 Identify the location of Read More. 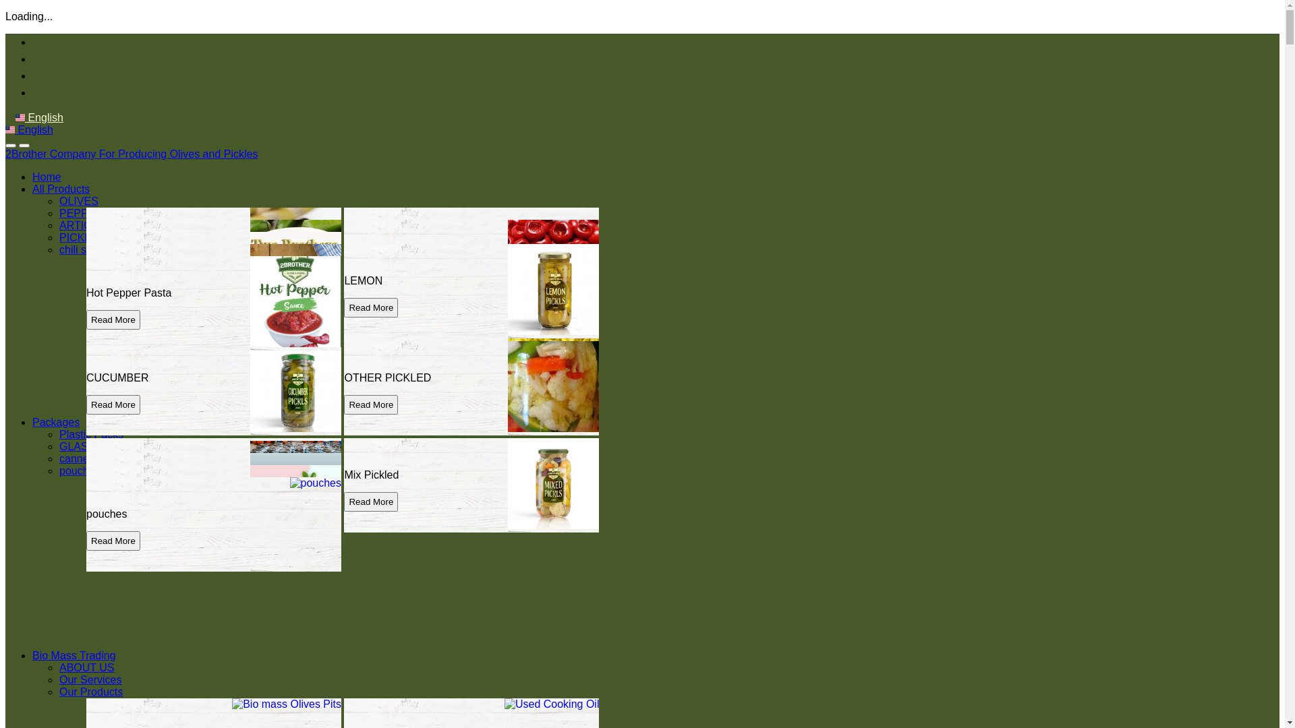
(371, 380).